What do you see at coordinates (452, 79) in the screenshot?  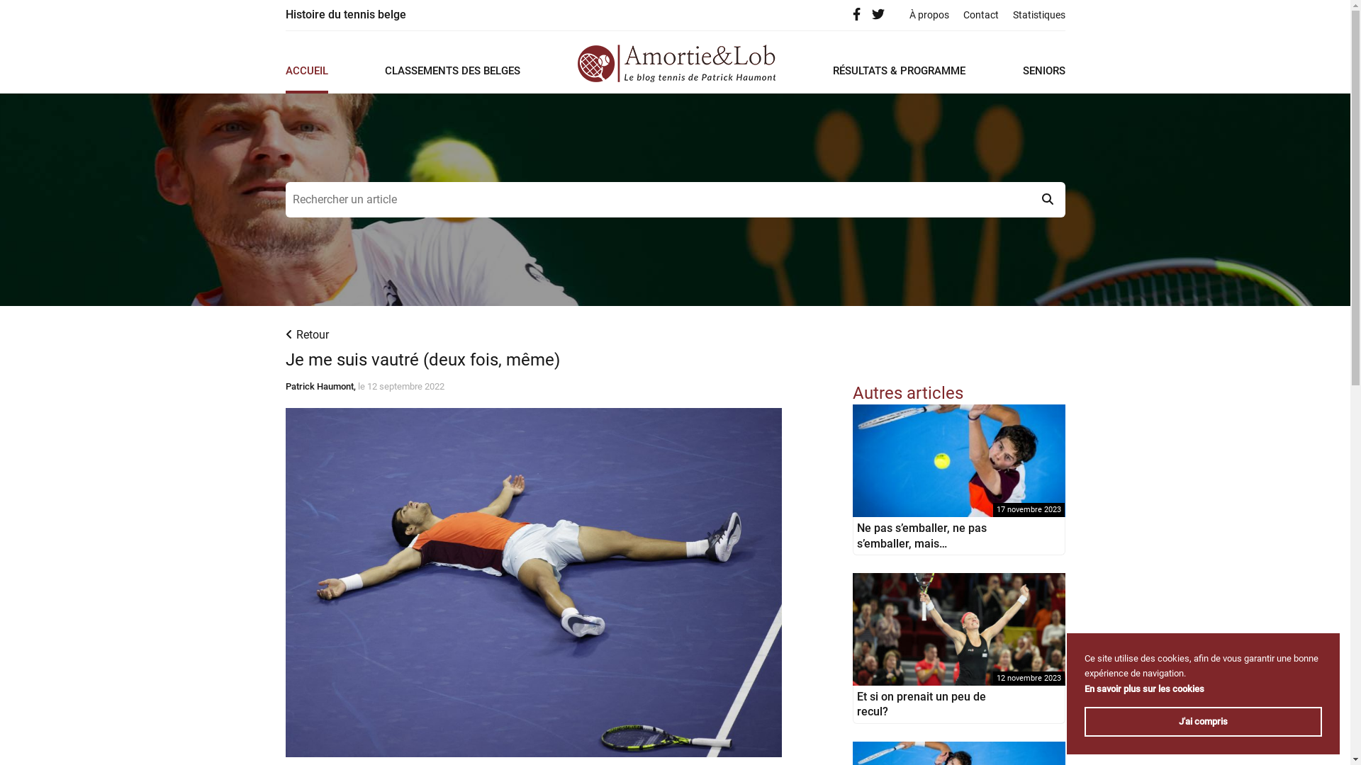 I see `CLASSEMENTS DES BELGES` at bounding box center [452, 79].